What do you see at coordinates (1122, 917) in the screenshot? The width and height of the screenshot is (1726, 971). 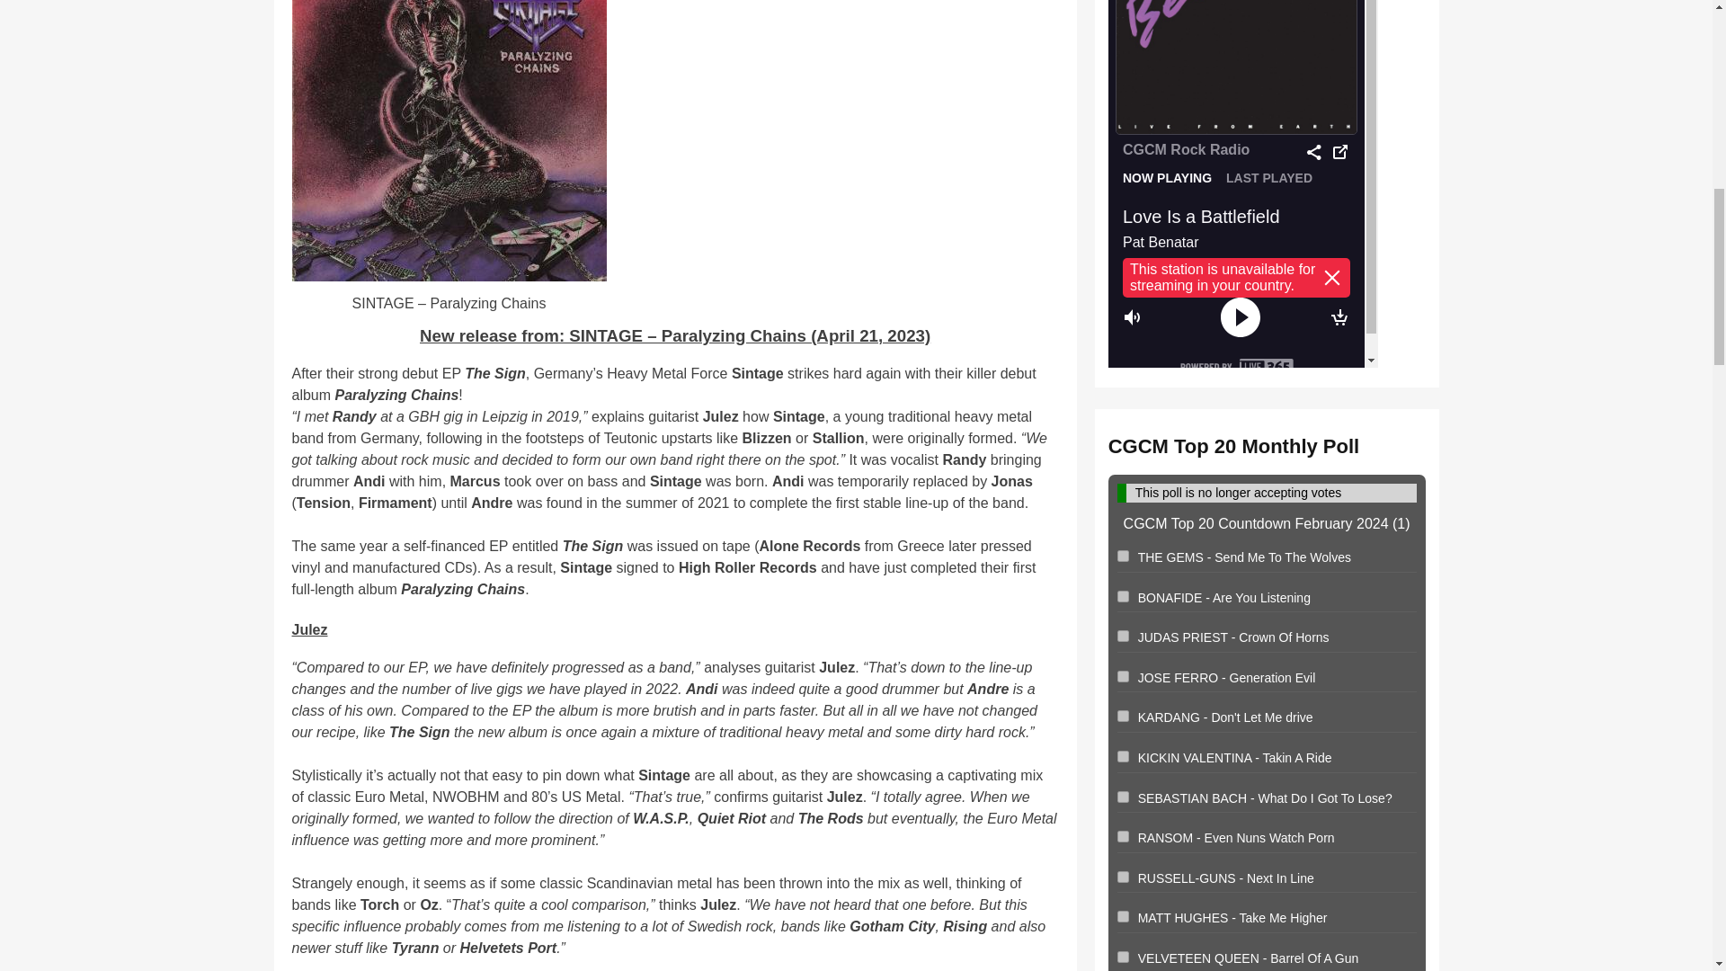 I see `661` at bounding box center [1122, 917].